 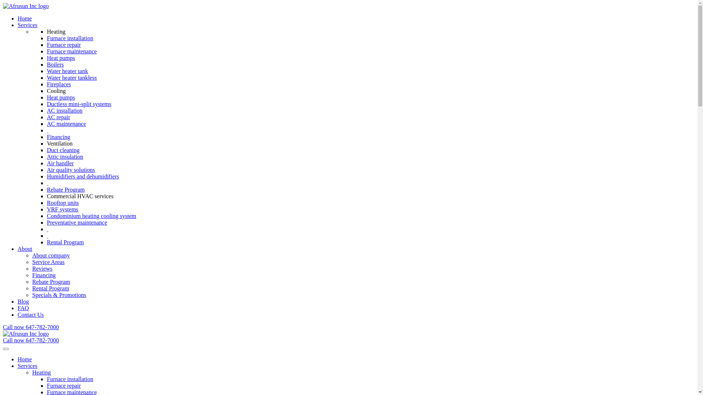 What do you see at coordinates (31, 327) in the screenshot?
I see `Call now 647-782-7000` at bounding box center [31, 327].